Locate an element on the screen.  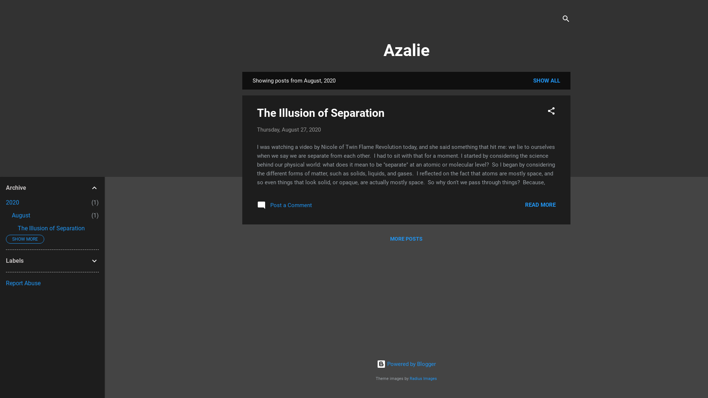
Search is located at coordinates (14, 9).